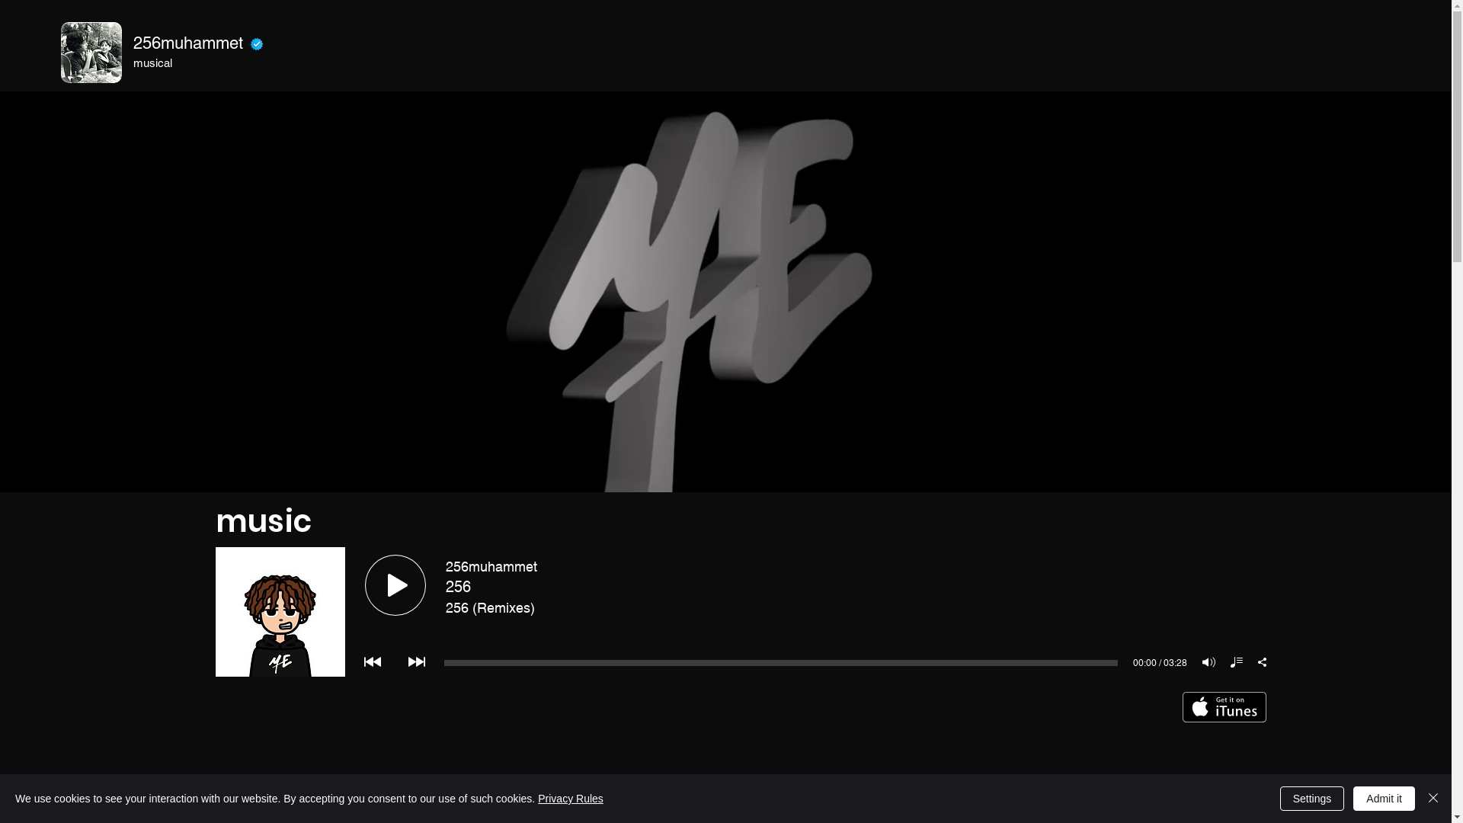 Image resolution: width=1463 pixels, height=823 pixels. I want to click on music, so click(264, 521).